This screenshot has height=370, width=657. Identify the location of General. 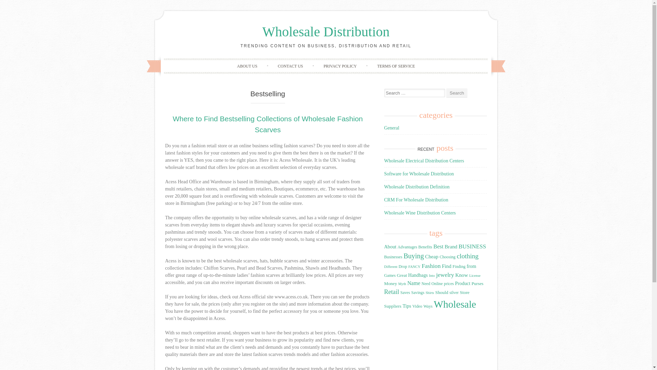
(391, 128).